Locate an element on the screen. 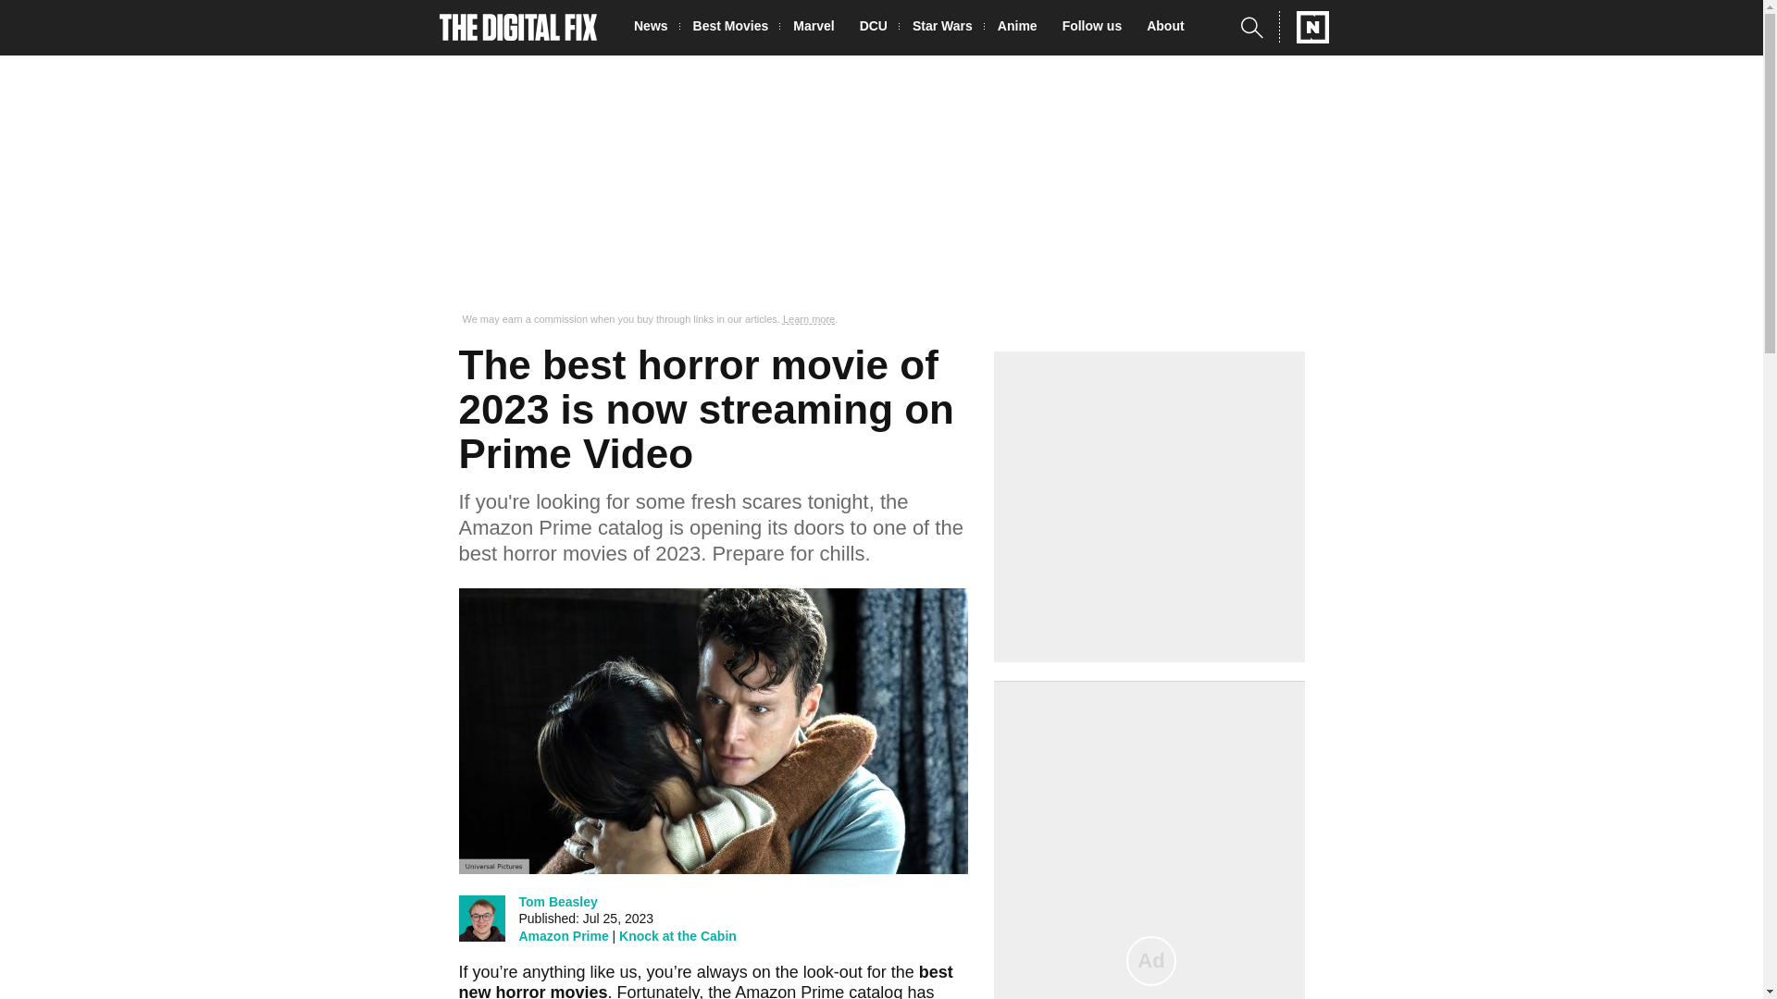 This screenshot has height=999, width=1777. Knock at the Cabin is located at coordinates (677, 936).